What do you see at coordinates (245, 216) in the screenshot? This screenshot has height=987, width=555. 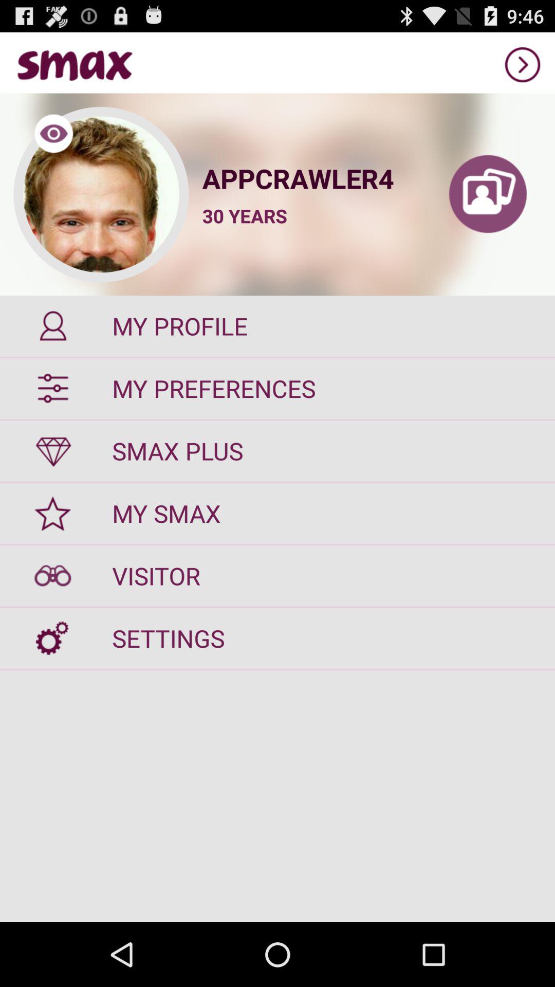 I see `launch item above the my profile icon` at bounding box center [245, 216].